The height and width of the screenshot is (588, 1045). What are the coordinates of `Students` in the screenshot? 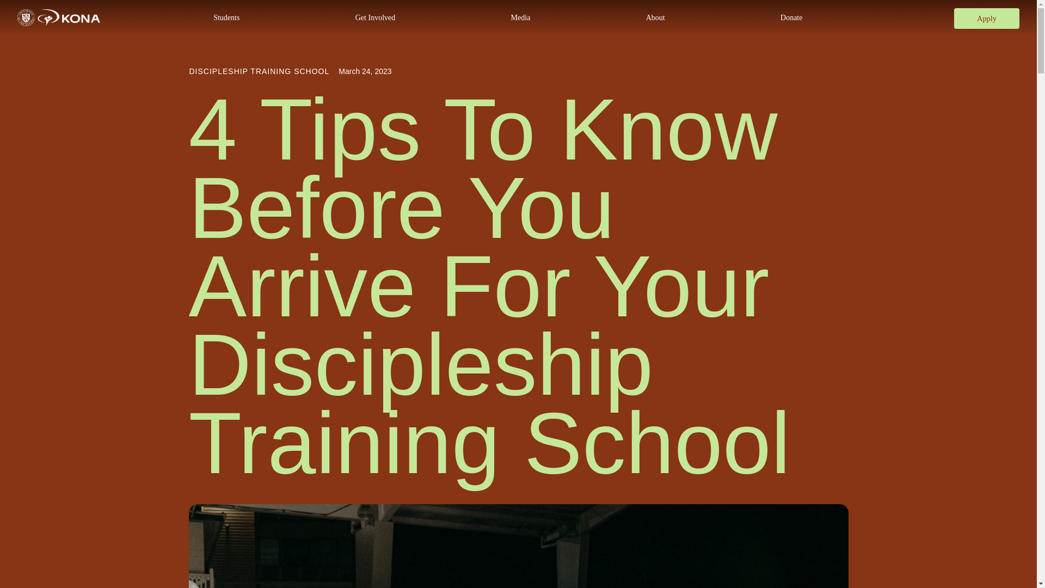 It's located at (226, 17).